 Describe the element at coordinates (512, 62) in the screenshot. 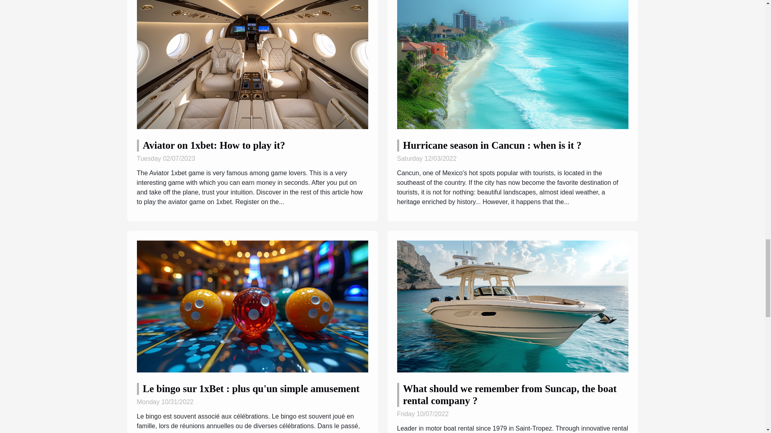

I see `Hurricane season in Cancun : when is it ?` at that location.